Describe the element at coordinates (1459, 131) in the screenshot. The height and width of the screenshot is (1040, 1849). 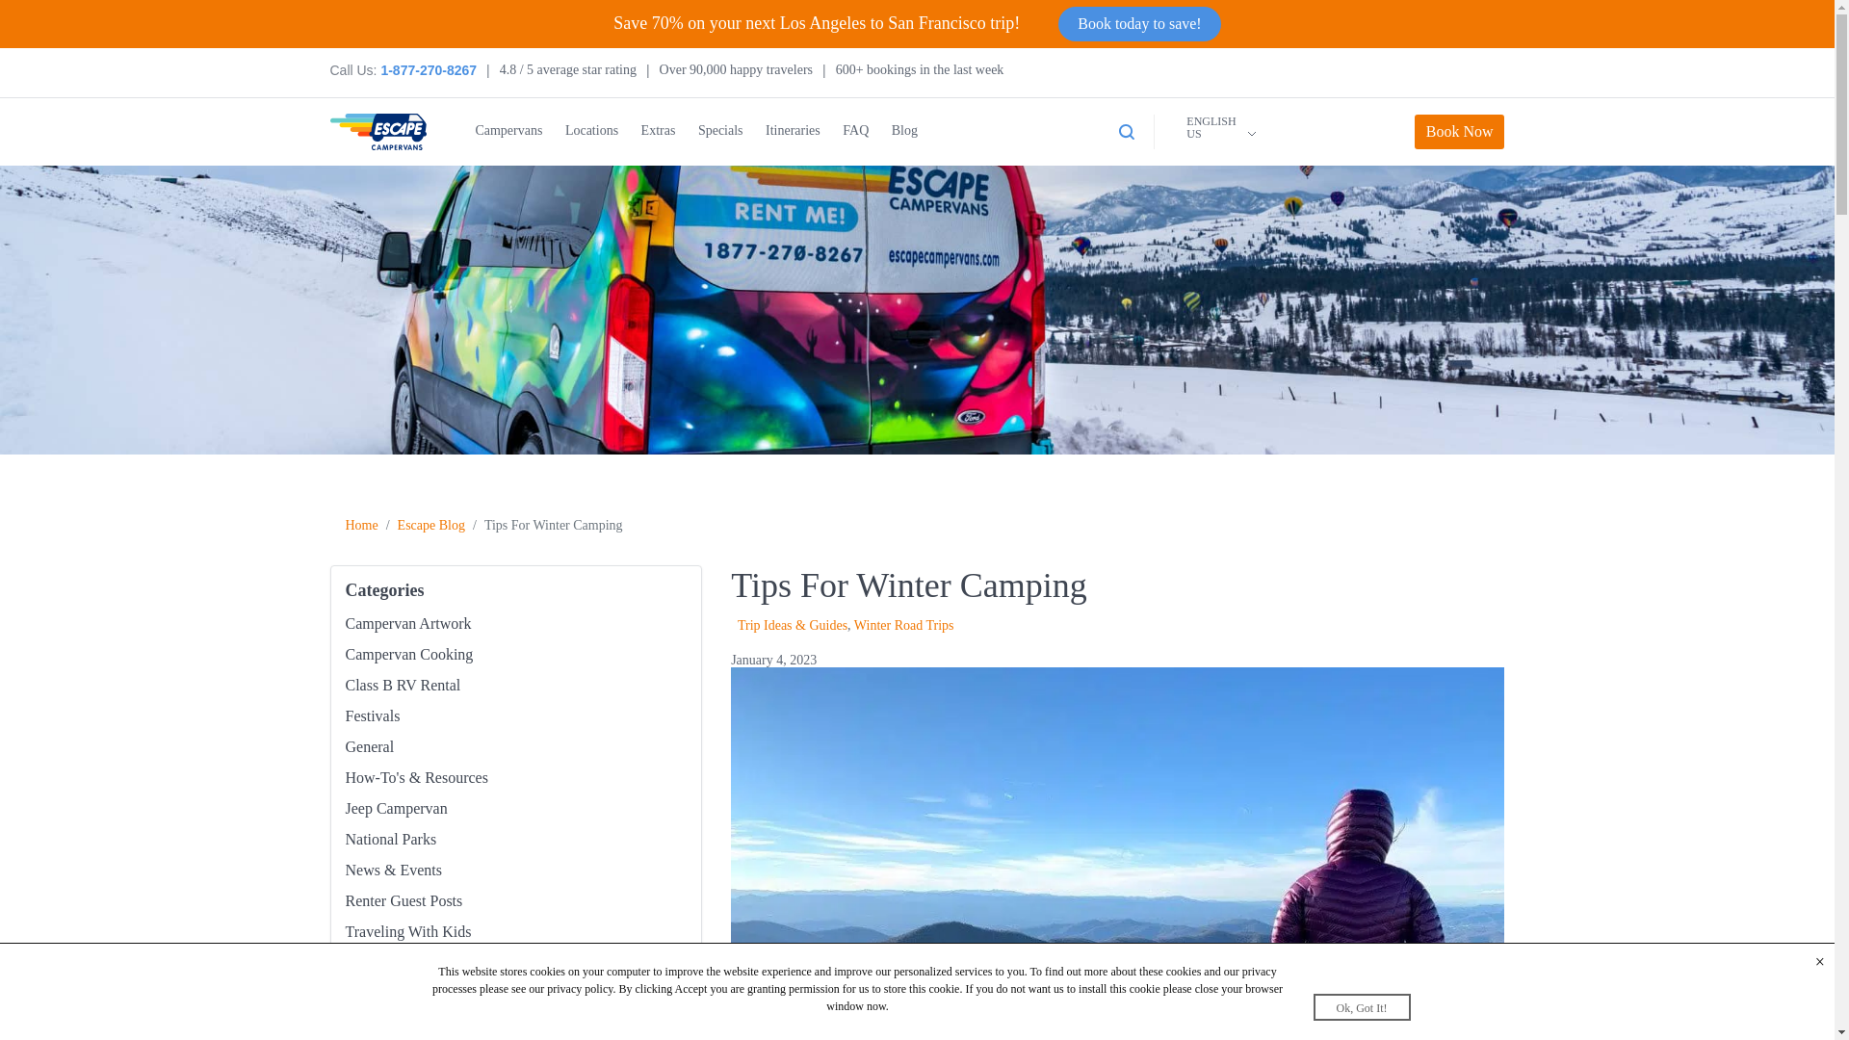
I see `Book Now` at that location.